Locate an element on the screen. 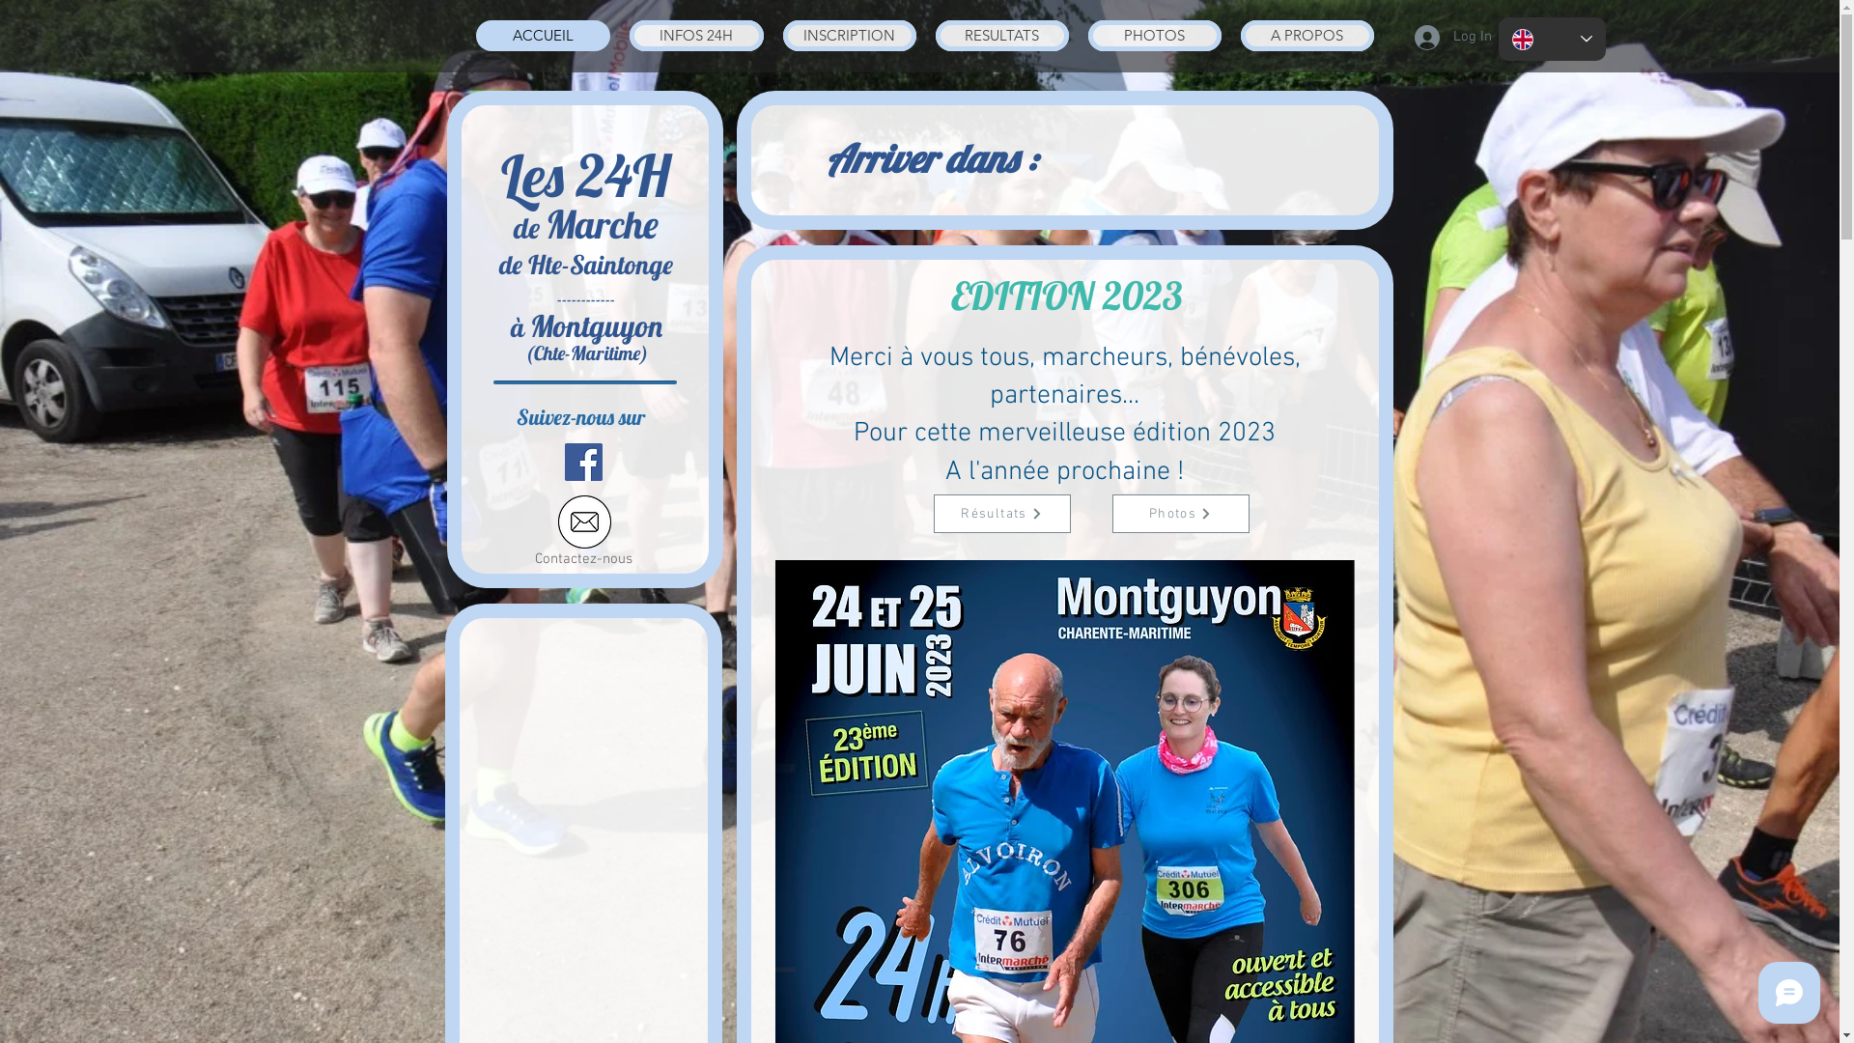 This screenshot has width=1854, height=1043. Wix Countdown Clock is located at coordinates (1226, 160).